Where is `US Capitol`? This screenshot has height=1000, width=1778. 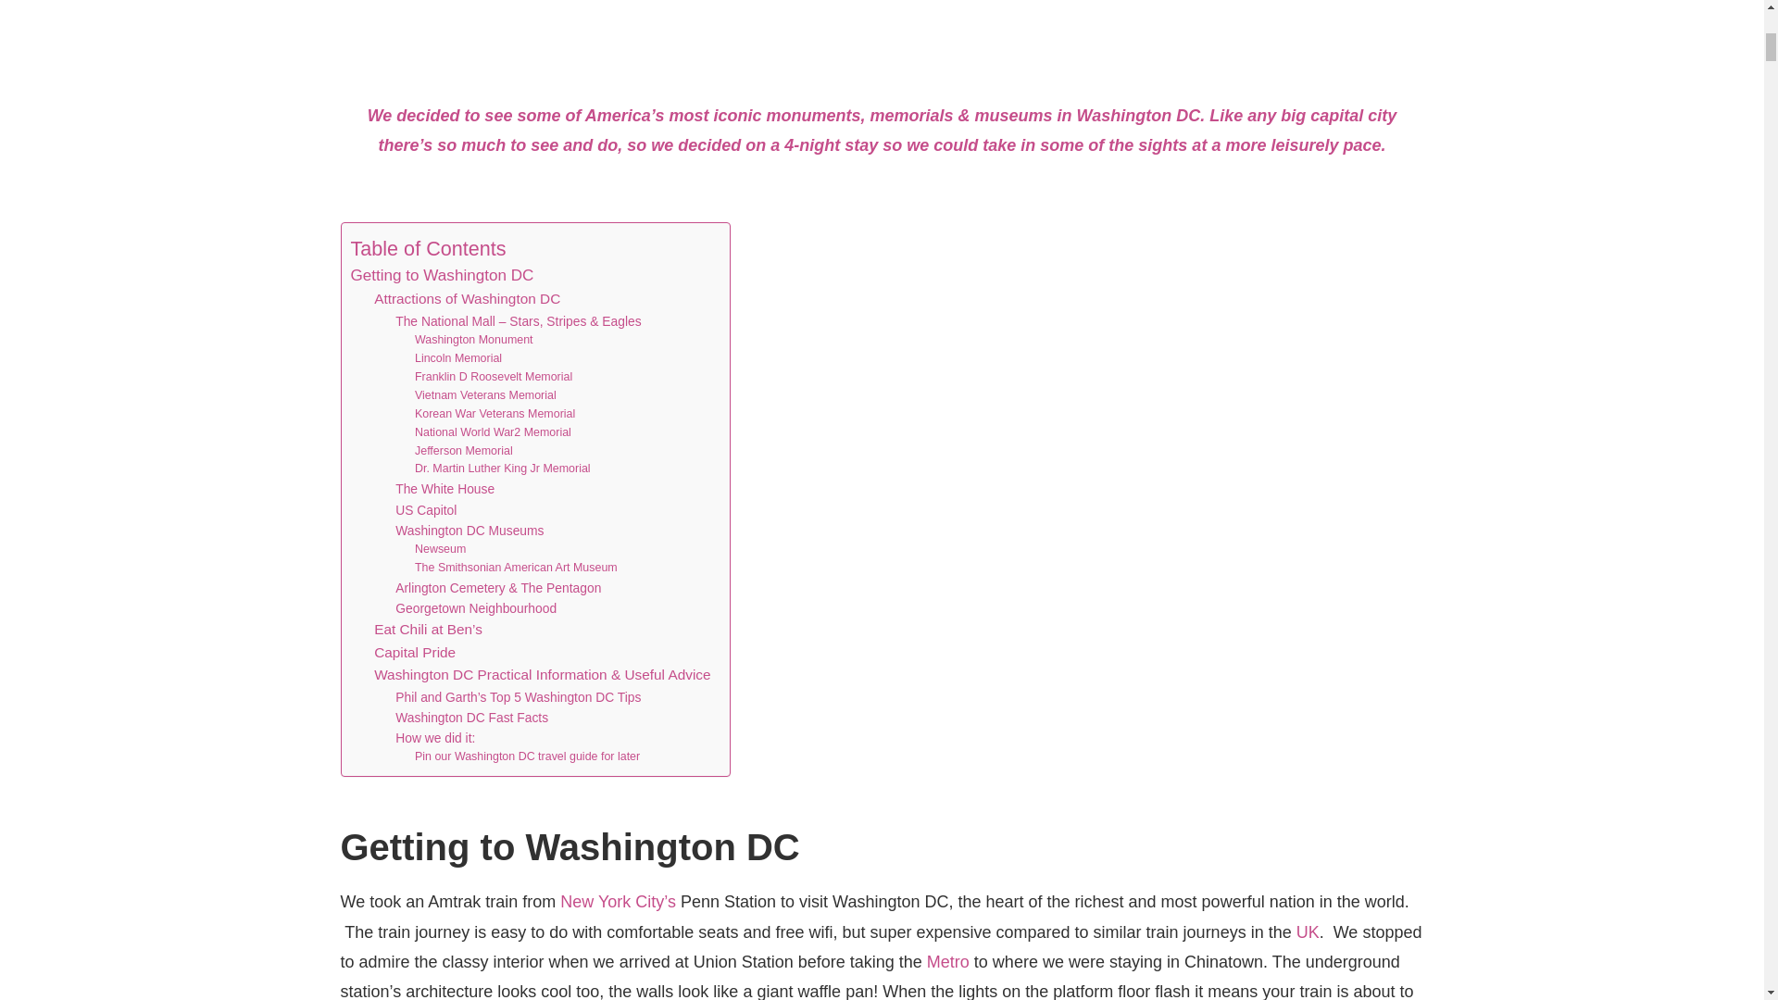 US Capitol is located at coordinates (426, 509).